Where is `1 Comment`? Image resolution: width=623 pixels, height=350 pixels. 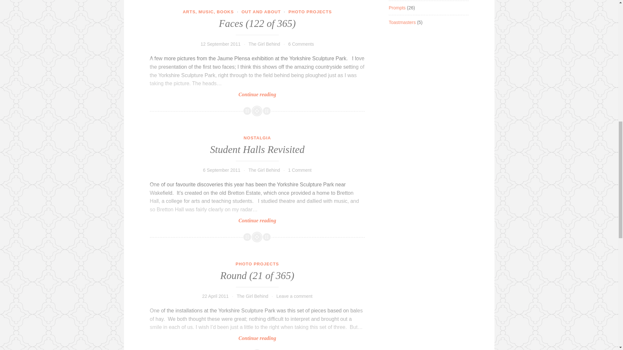 1 Comment is located at coordinates (300, 170).